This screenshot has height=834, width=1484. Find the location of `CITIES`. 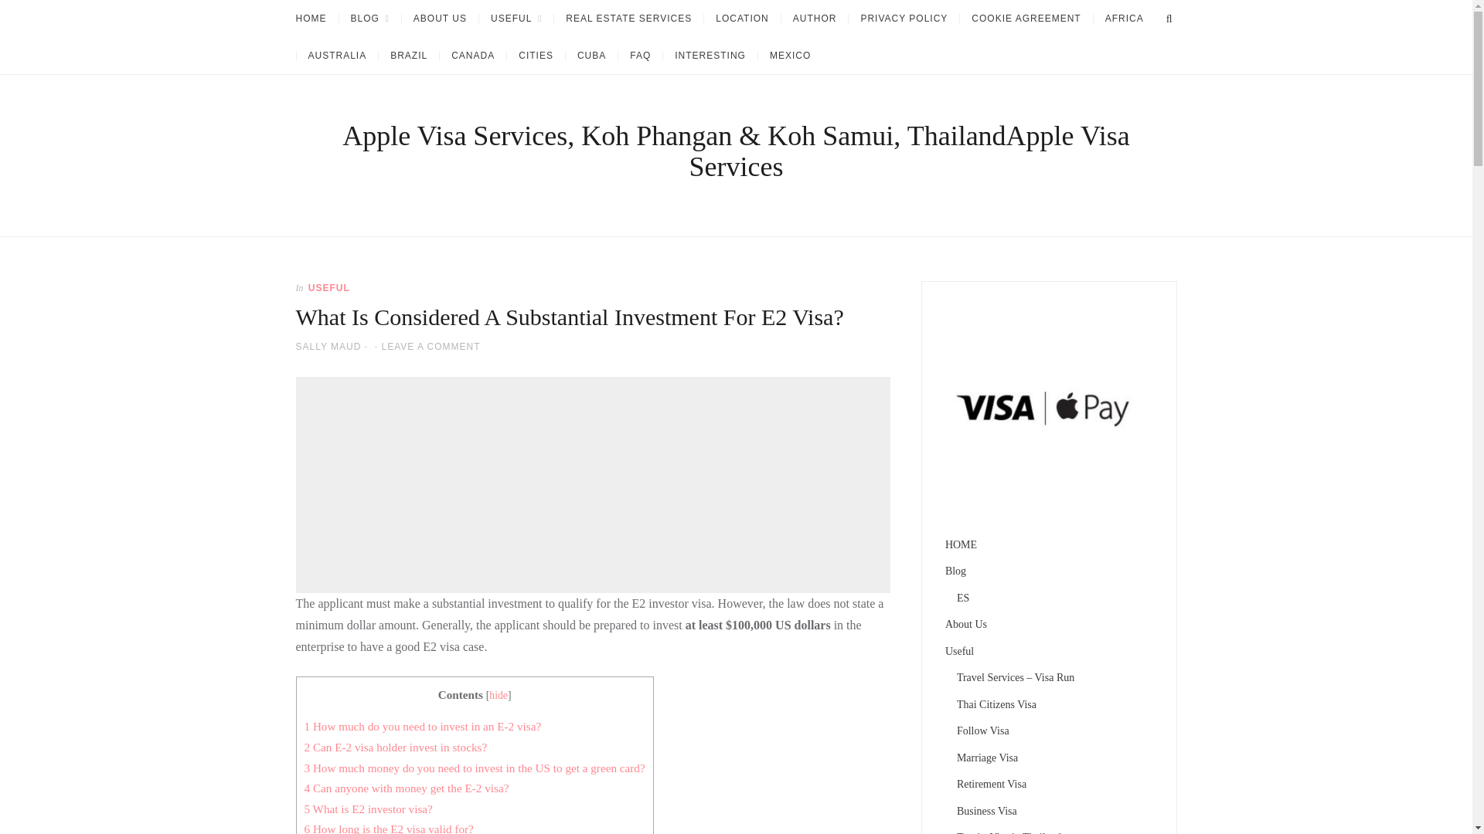

CITIES is located at coordinates (535, 55).